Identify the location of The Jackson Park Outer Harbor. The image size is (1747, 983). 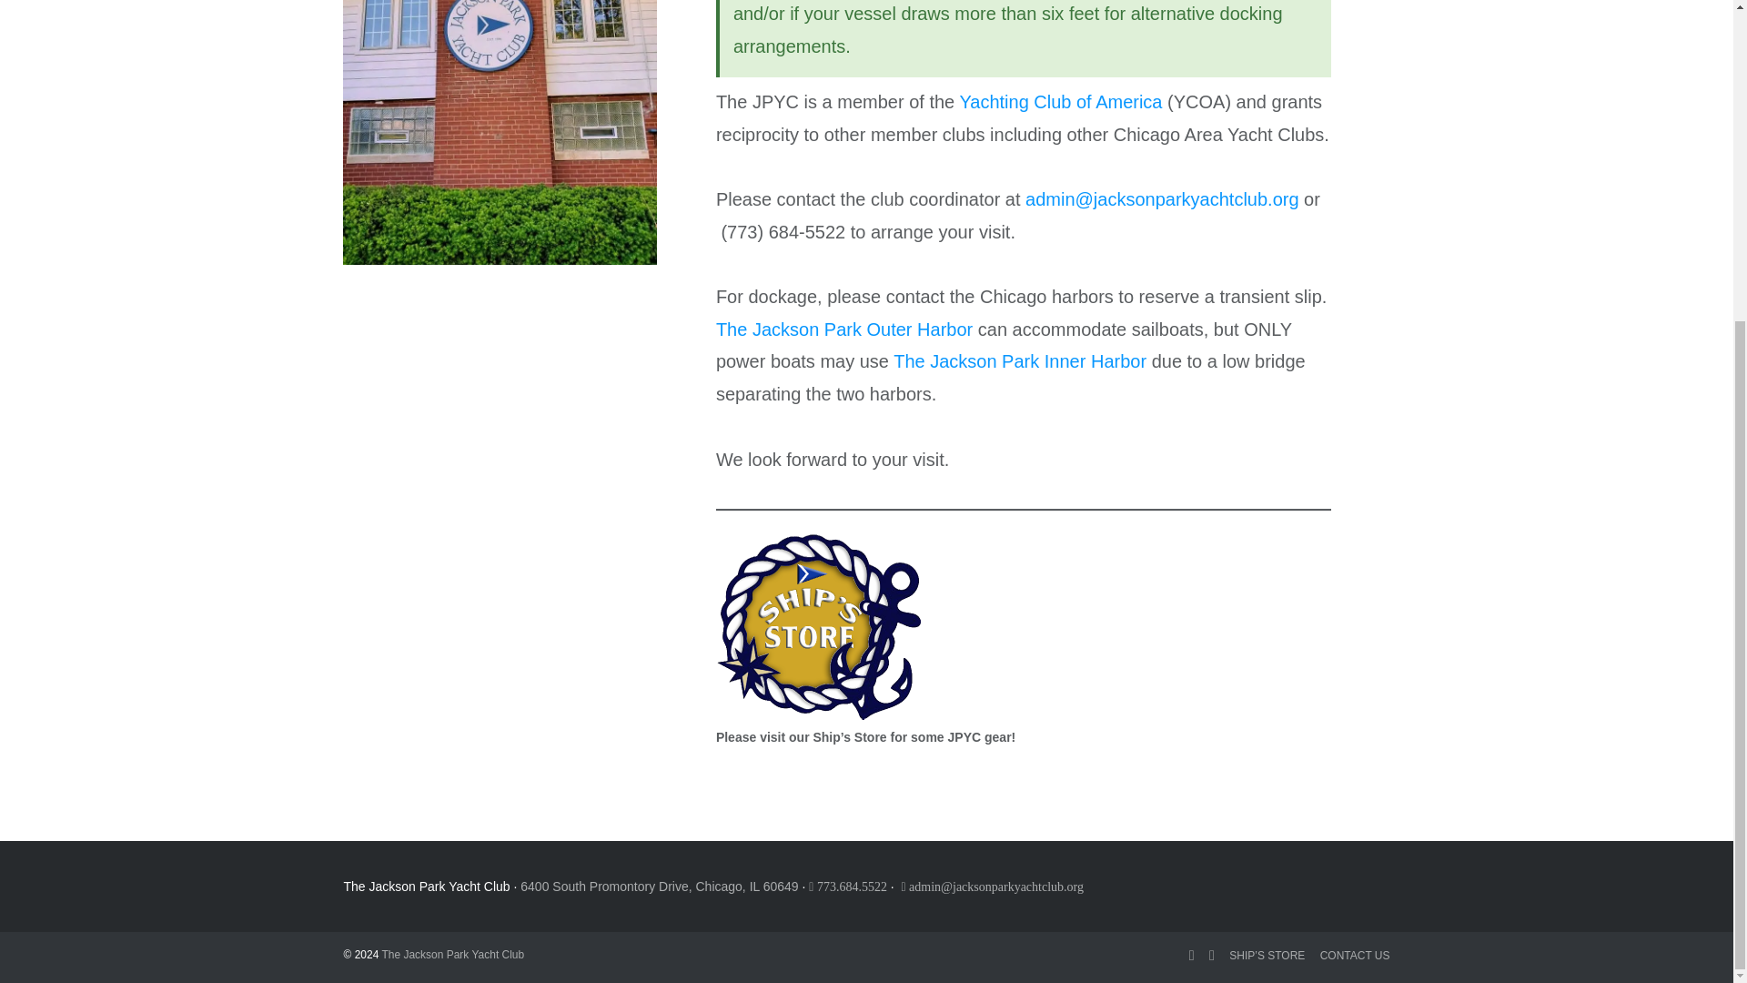
(844, 329).